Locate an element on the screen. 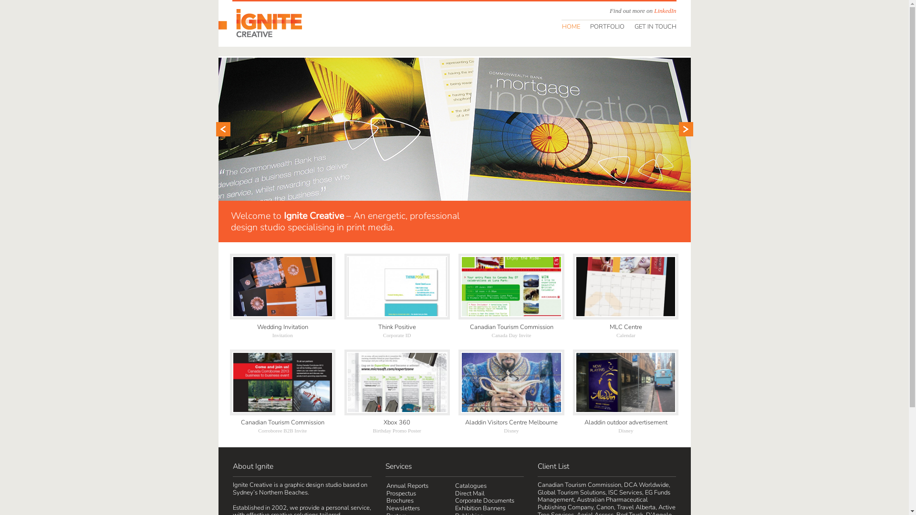  GET IN TOUCH is located at coordinates (655, 27).